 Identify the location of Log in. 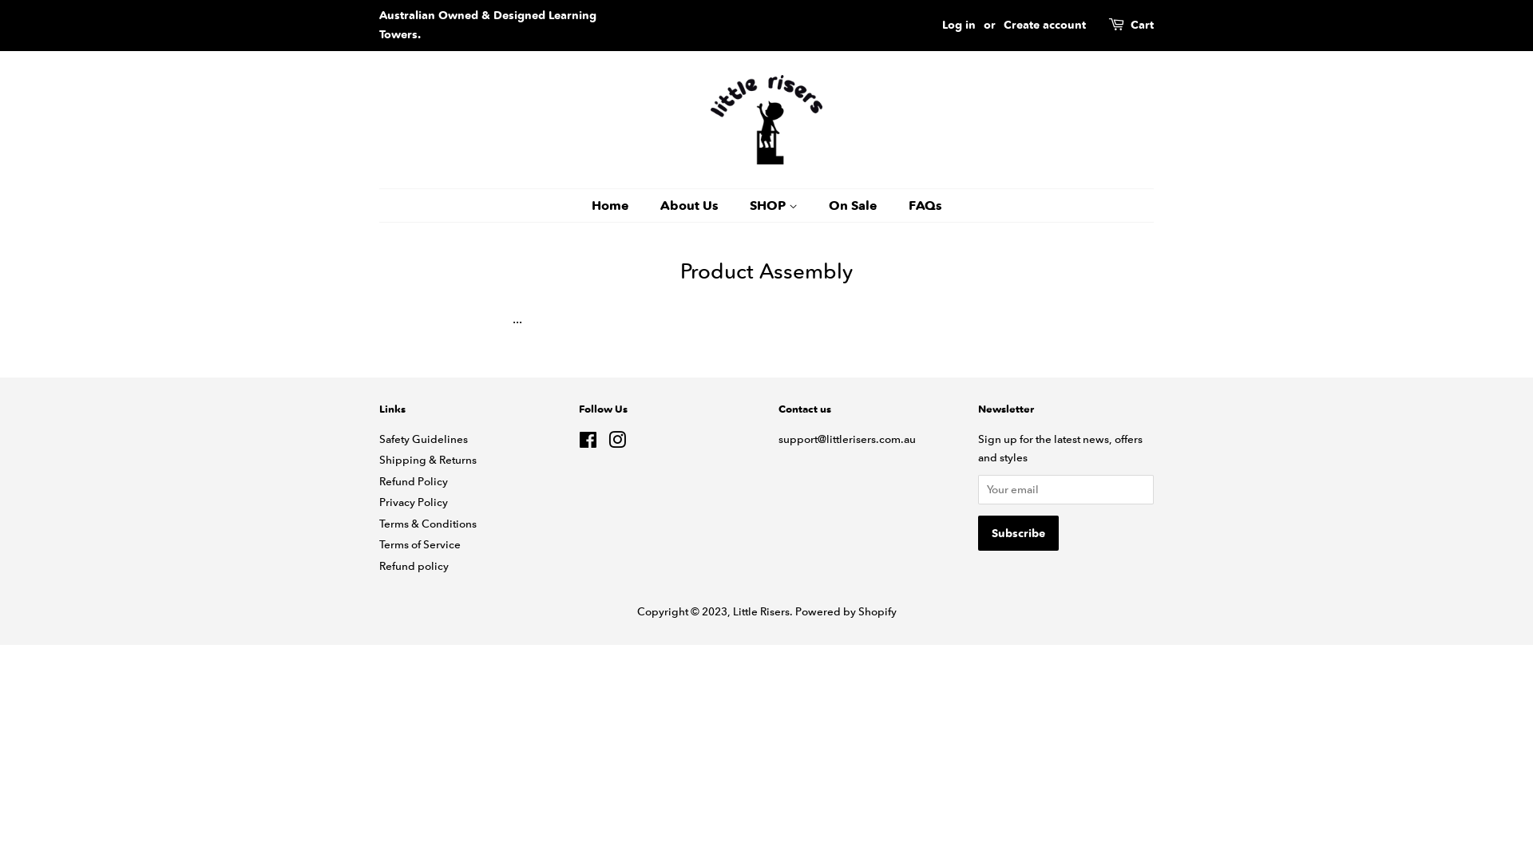
(959, 25).